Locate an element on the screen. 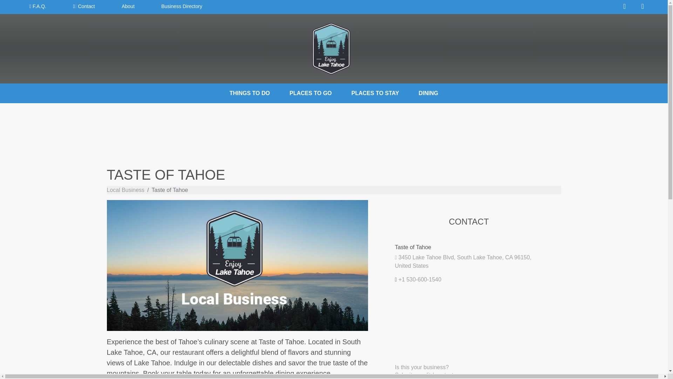 This screenshot has height=379, width=673. Local Business is located at coordinates (125, 190).